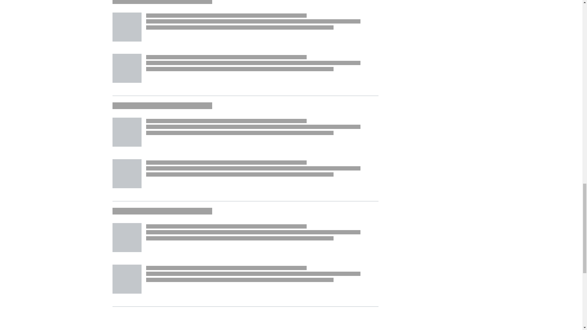 The image size is (587, 330). Describe the element at coordinates (127, 132) in the screenshot. I see `Placeholder` at that location.